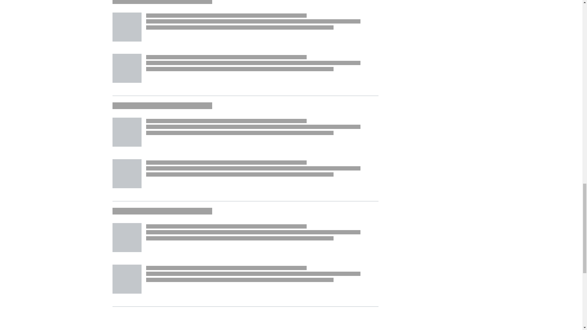 The image size is (587, 330). Describe the element at coordinates (127, 132) in the screenshot. I see `Placeholder` at that location.